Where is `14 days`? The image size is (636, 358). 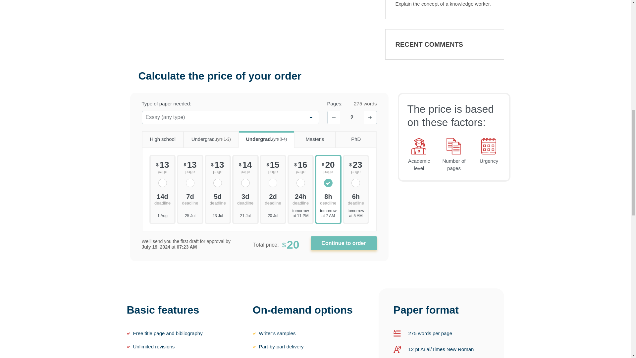
14 days is located at coordinates (163, 198).